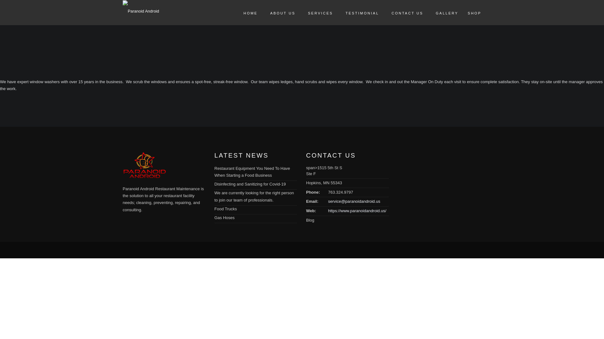  Describe the element at coordinates (226, 208) in the screenshot. I see `Food Trucks` at that location.